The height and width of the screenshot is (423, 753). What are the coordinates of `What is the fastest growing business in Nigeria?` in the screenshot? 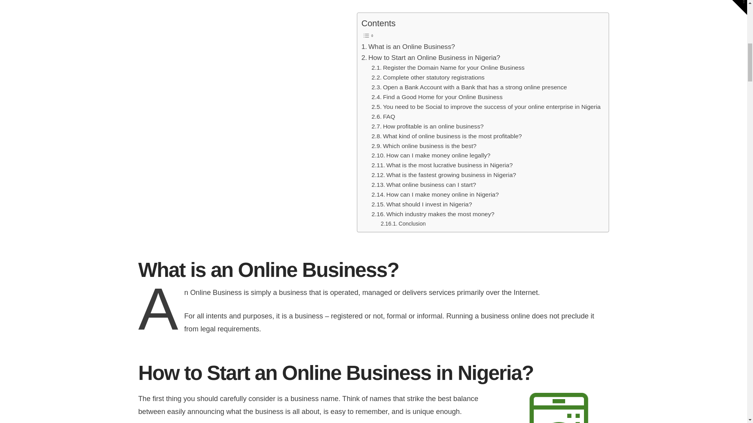 It's located at (443, 175).